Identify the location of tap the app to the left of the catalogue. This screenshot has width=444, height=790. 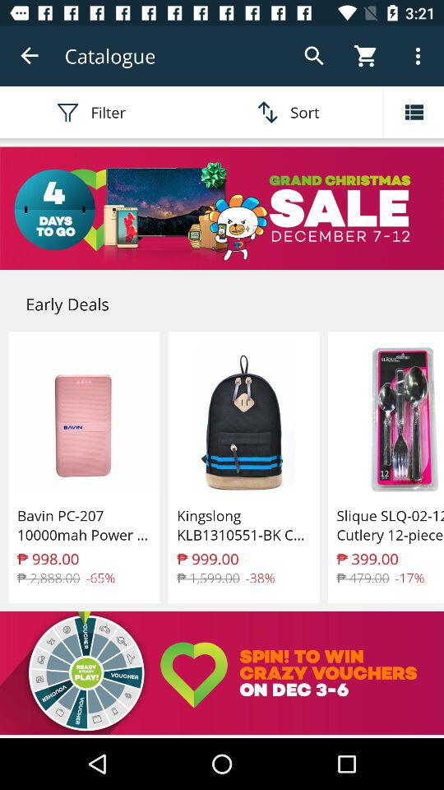
(30, 56).